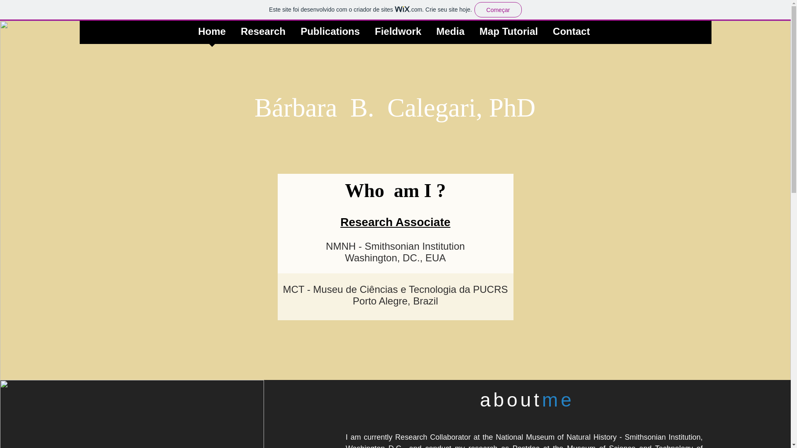 The width and height of the screenshot is (797, 448). What do you see at coordinates (398, 34) in the screenshot?
I see `Fieldwork` at bounding box center [398, 34].